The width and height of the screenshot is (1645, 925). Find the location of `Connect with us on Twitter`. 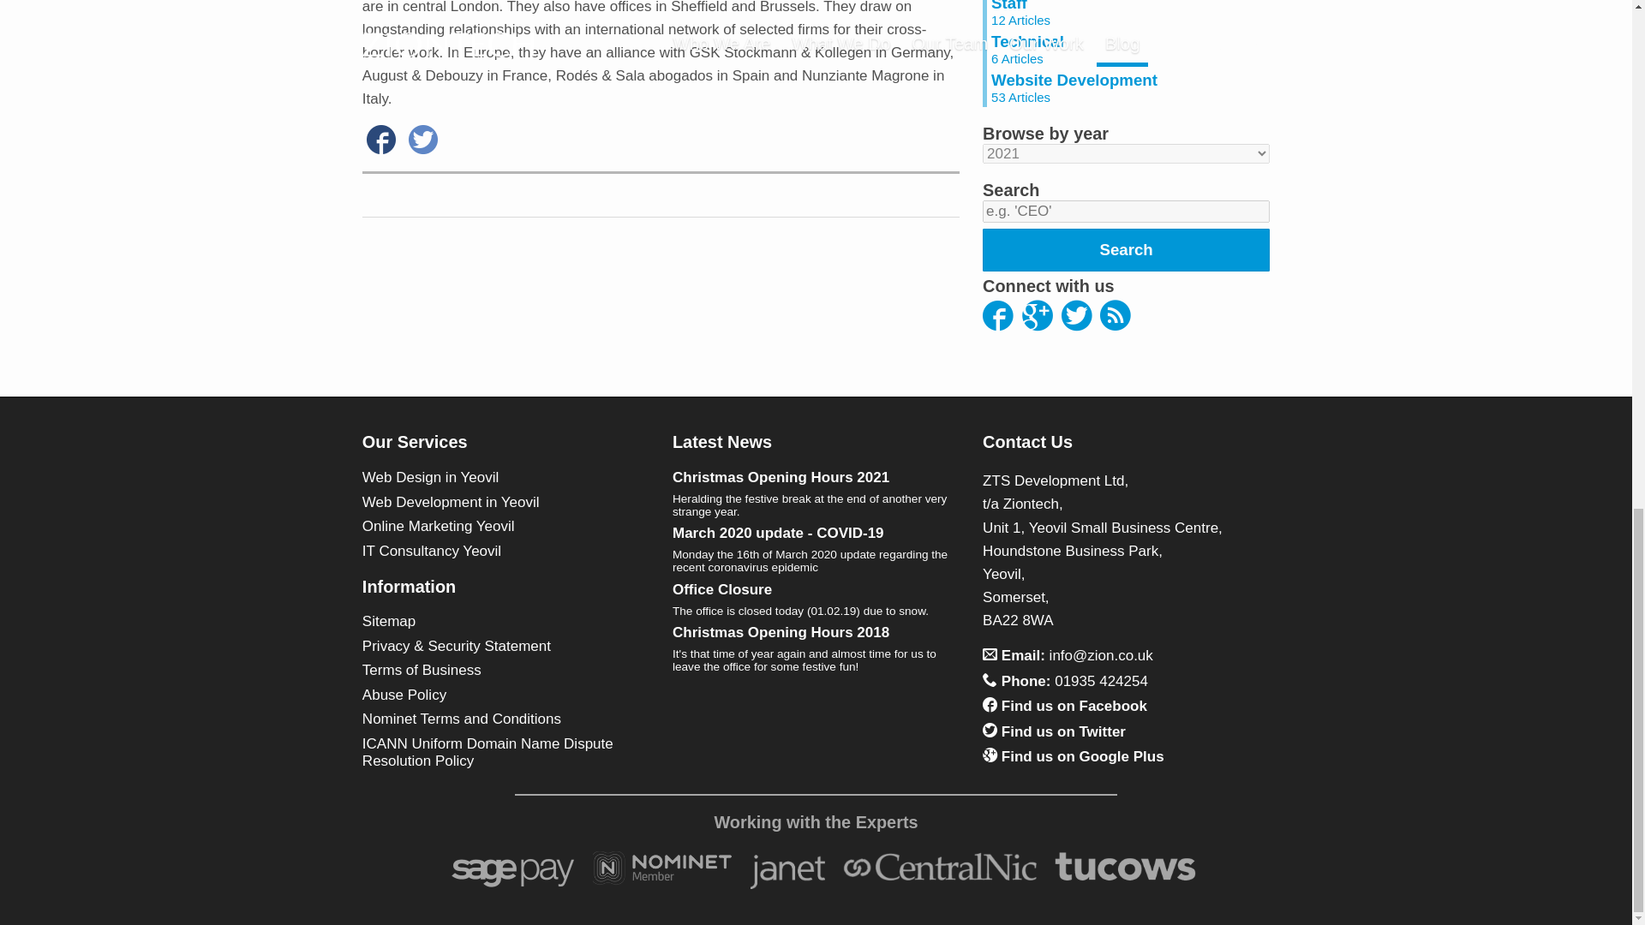

Connect with us on Twitter is located at coordinates (1076, 319).